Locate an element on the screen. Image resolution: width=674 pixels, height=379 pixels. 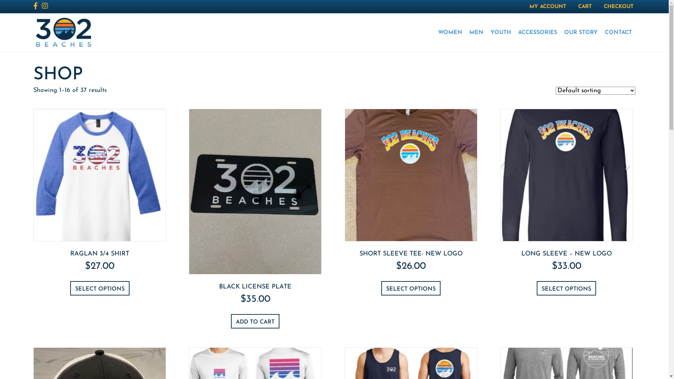
RAGLAN 3/4 SHIRT
$27.00 is located at coordinates (100, 201).